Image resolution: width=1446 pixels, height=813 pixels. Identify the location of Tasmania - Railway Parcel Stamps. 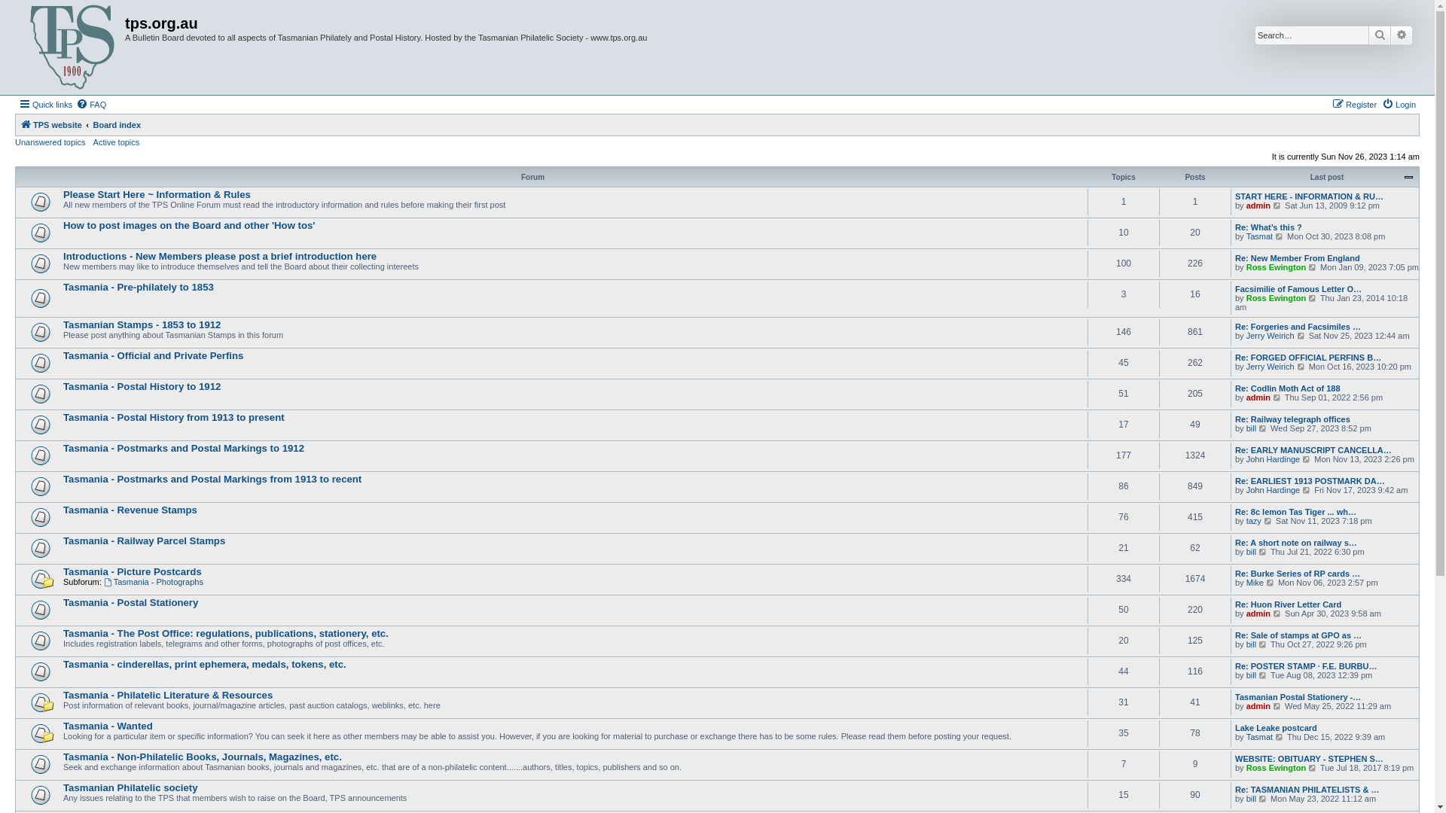
(145, 540).